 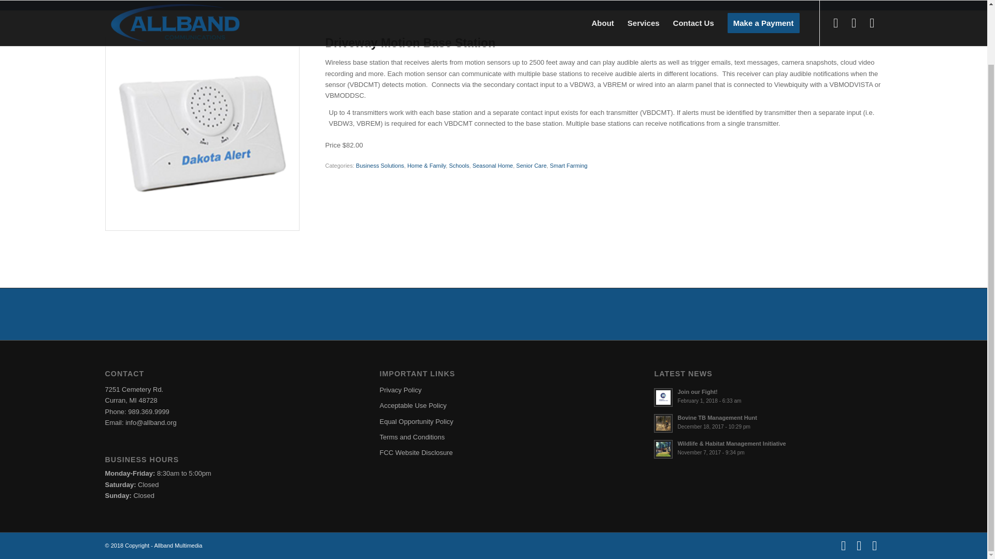 I want to click on Read: Bovine TB Management Hunt, so click(x=717, y=418).